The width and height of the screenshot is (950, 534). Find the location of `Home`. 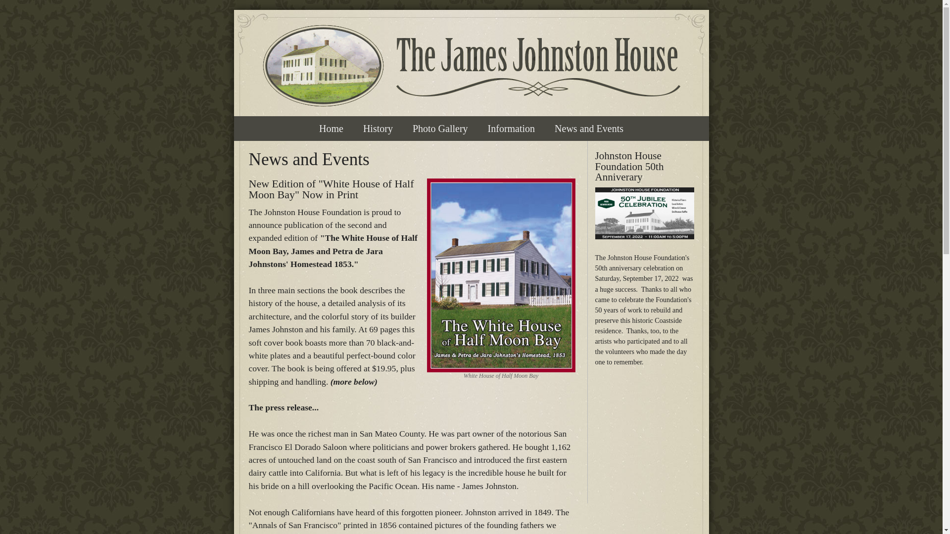

Home is located at coordinates (332, 129).